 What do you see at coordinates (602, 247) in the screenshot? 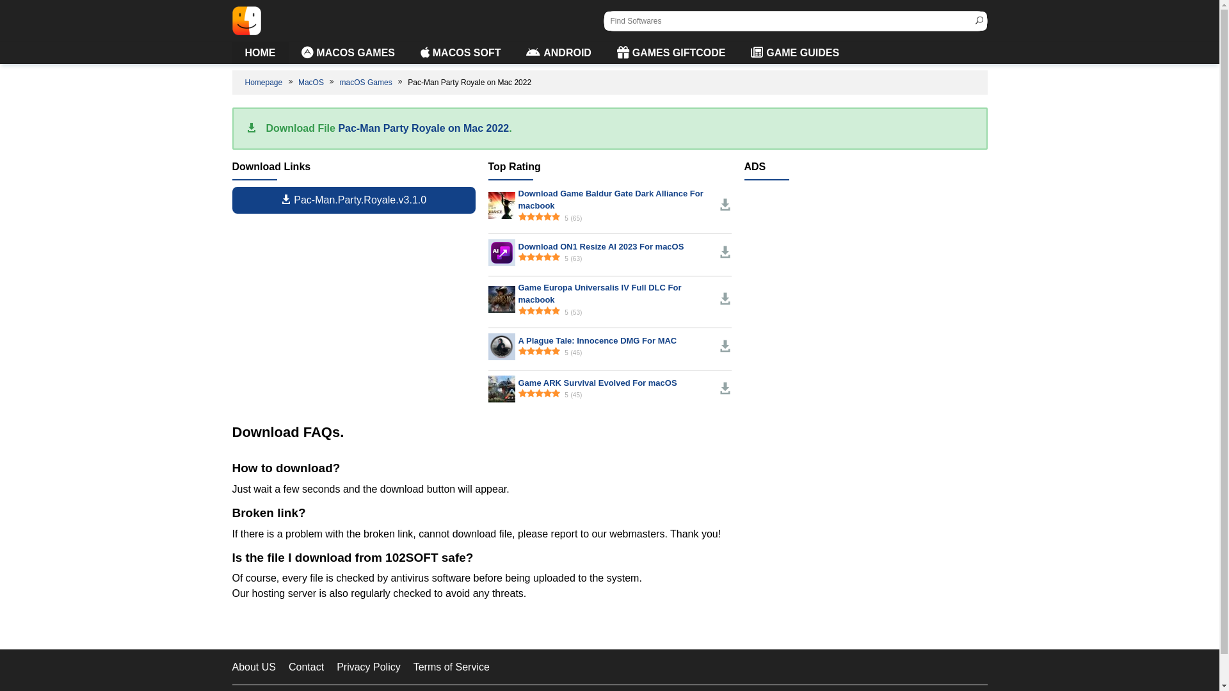
I see `Download ON1 Resize AI 2023 For macOS` at bounding box center [602, 247].